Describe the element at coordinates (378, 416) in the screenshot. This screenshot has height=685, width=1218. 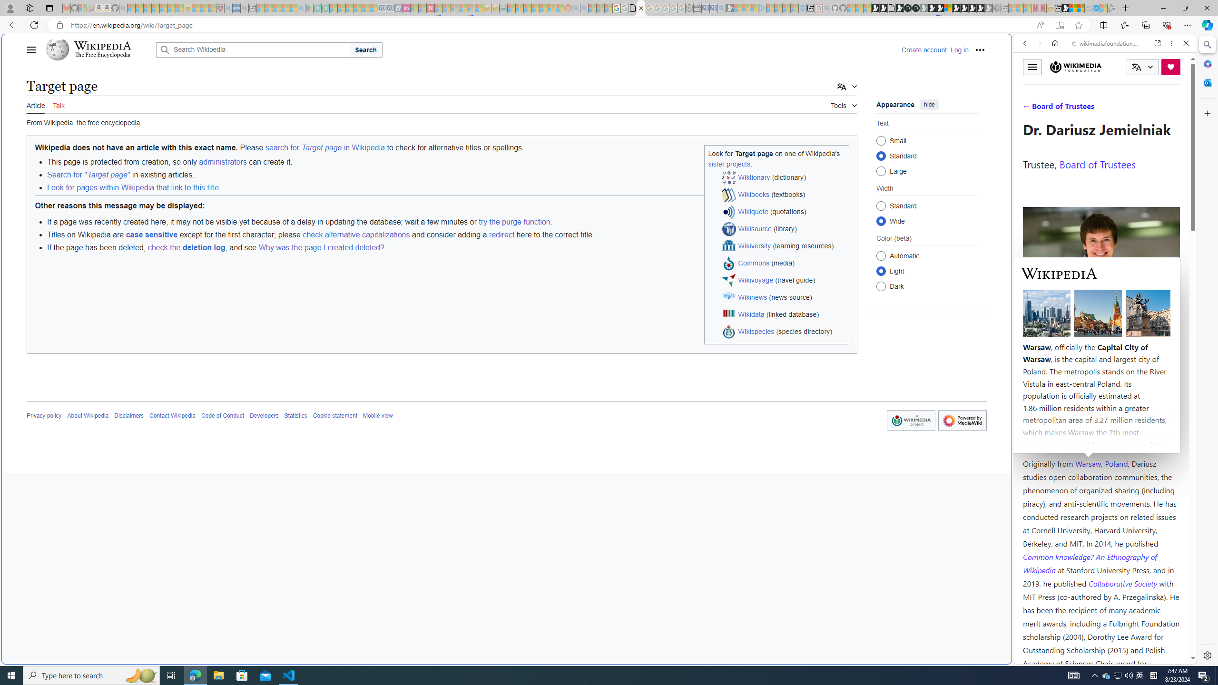
I see `Mobile view` at that location.